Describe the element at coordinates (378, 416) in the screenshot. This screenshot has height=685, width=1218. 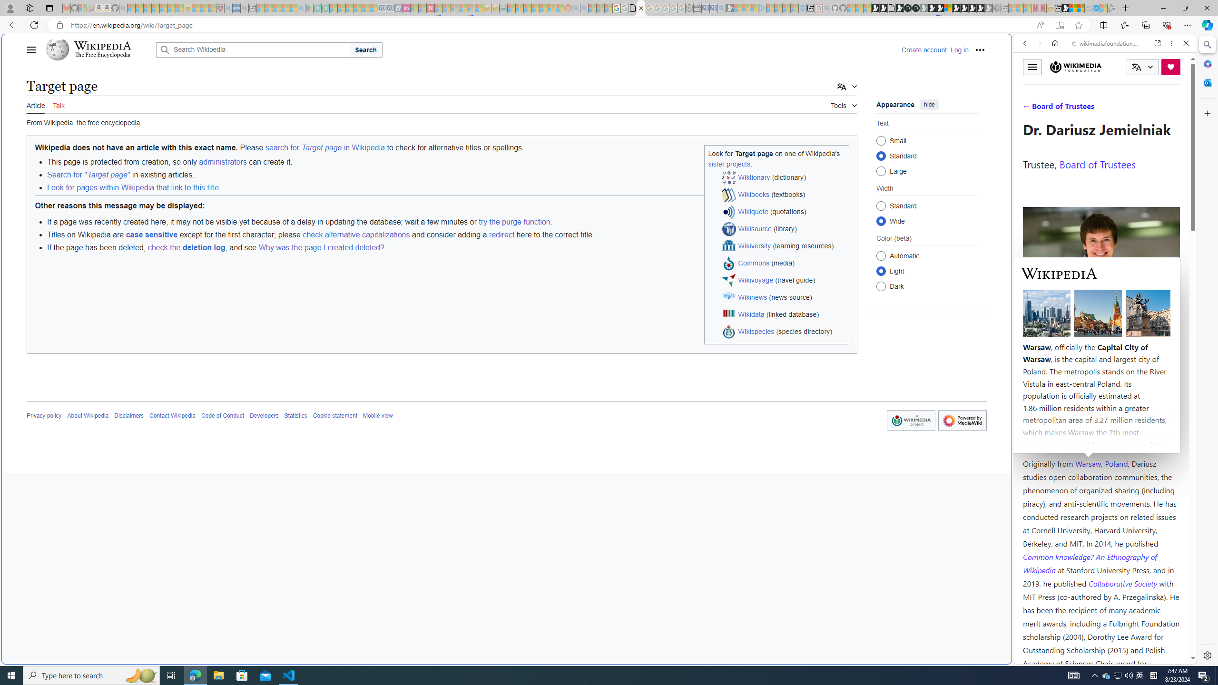
I see `Mobile view` at that location.